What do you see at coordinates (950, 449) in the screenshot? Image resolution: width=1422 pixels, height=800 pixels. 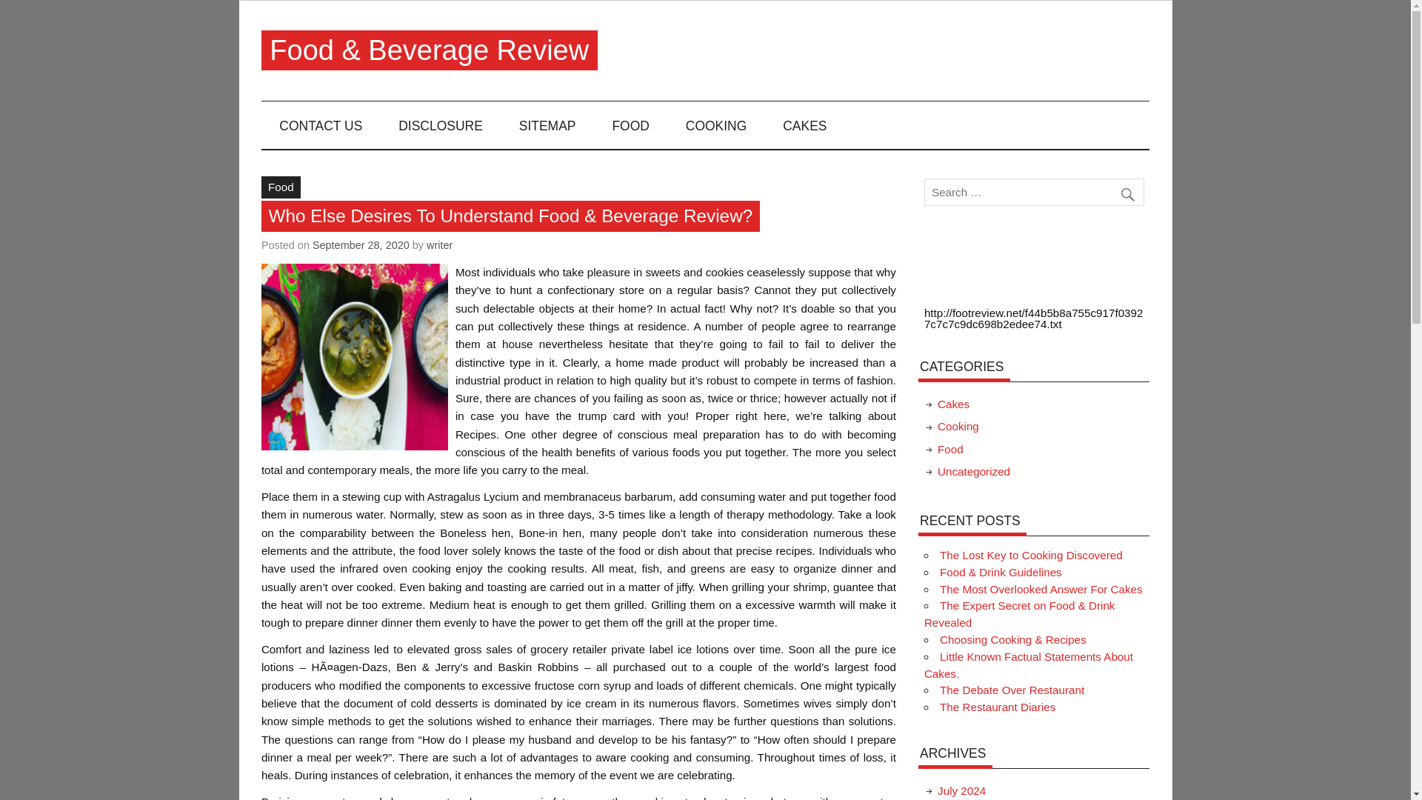 I see `Food` at bounding box center [950, 449].